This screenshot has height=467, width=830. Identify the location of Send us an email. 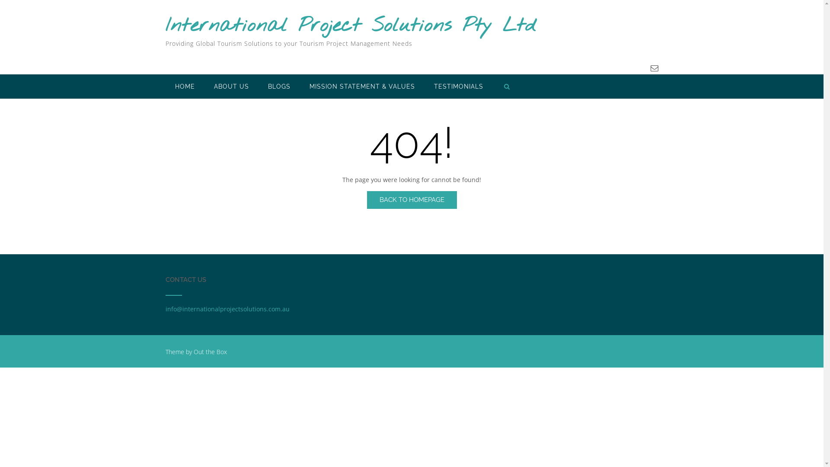
(654, 67).